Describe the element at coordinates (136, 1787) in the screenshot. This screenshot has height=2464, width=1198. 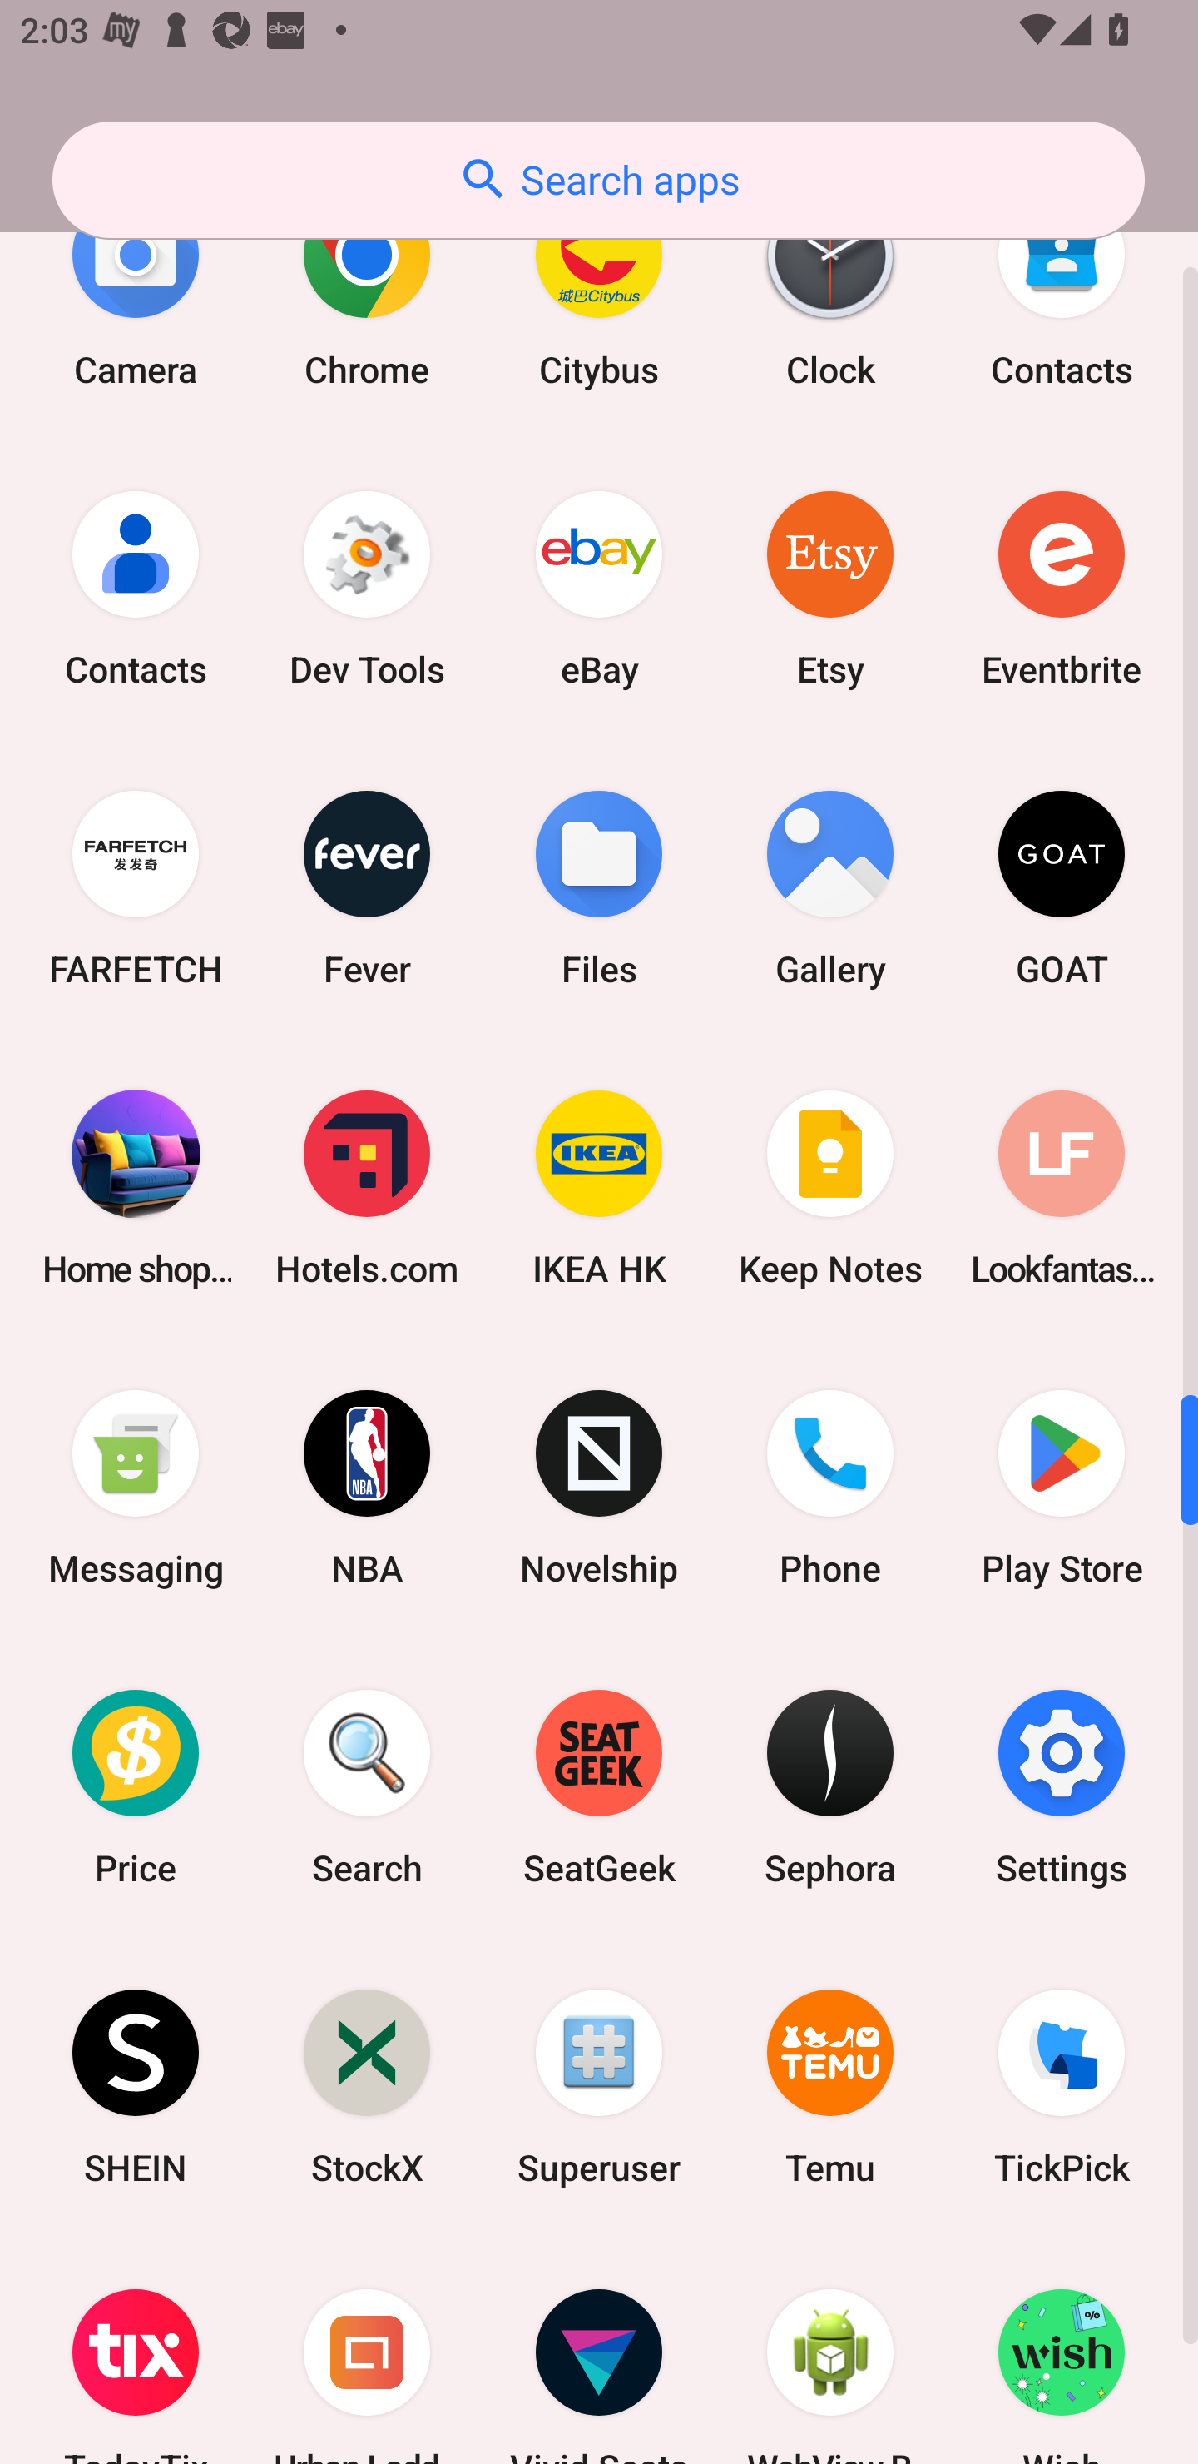
I see `Price` at that location.